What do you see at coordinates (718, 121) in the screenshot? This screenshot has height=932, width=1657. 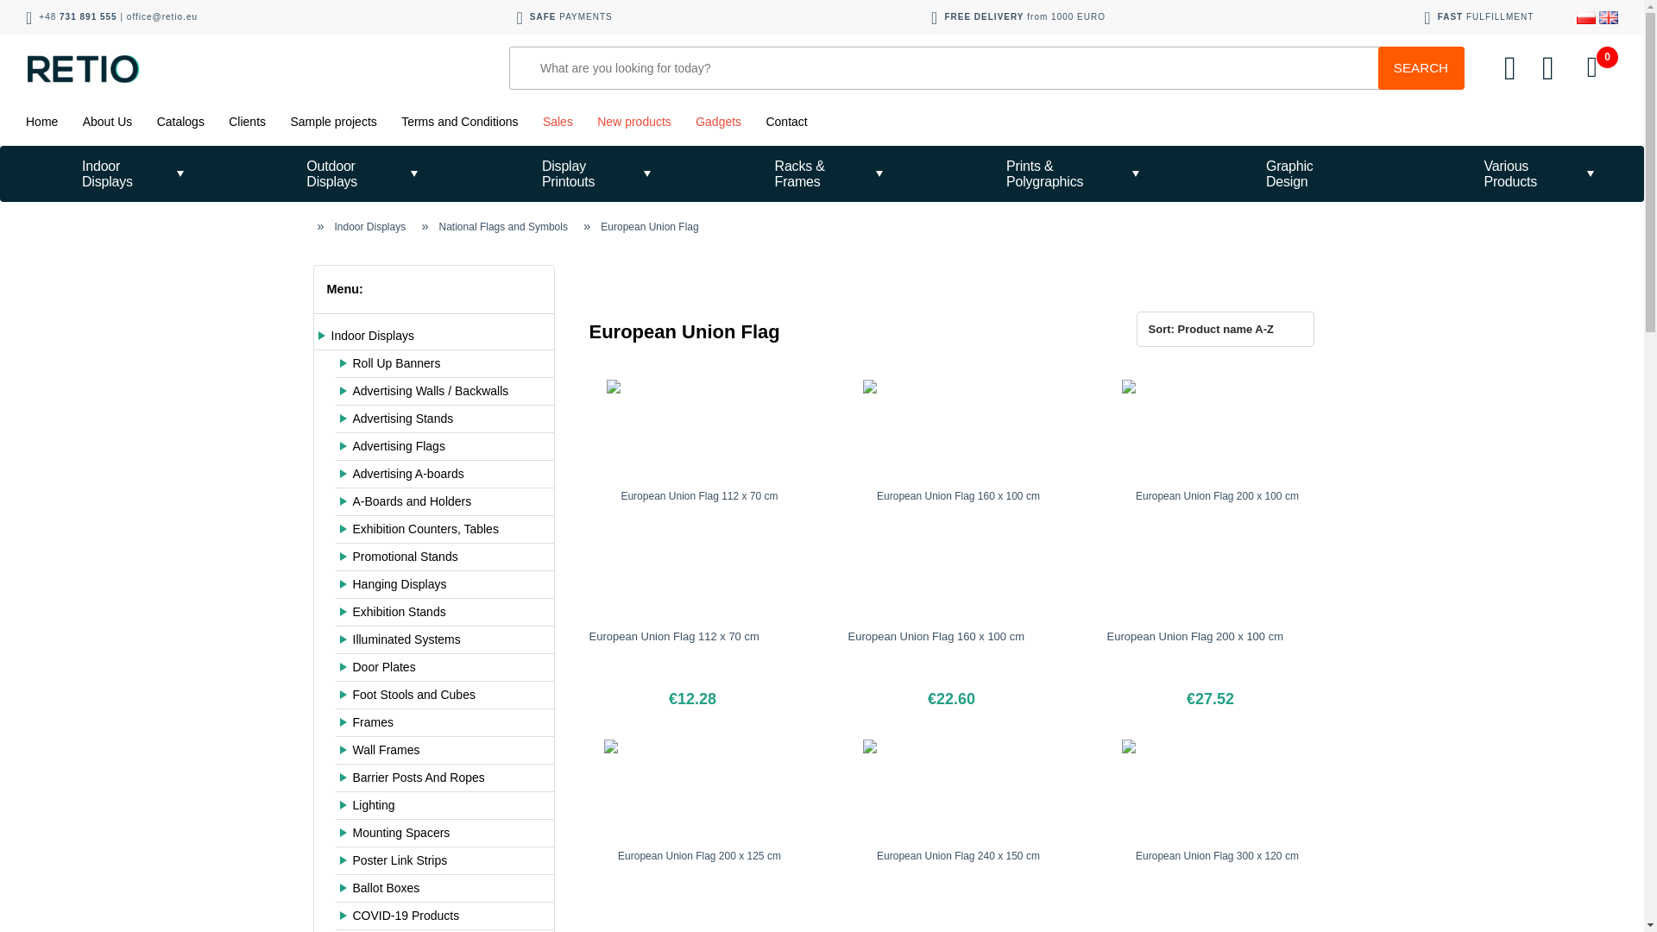 I see `Gadgets` at bounding box center [718, 121].